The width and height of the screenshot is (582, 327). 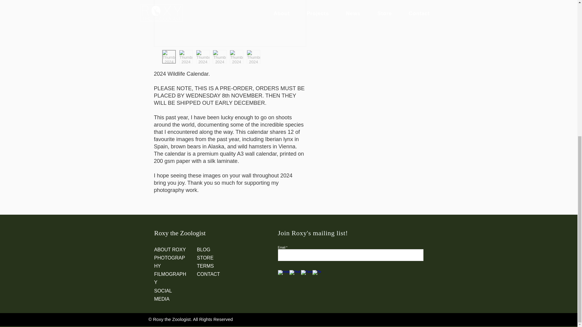 What do you see at coordinates (205, 258) in the screenshot?
I see `STORE` at bounding box center [205, 258].